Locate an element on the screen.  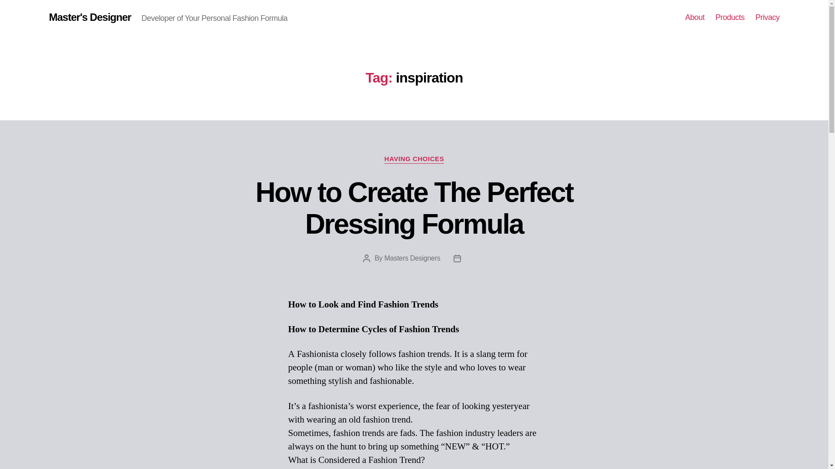
Master's Designer is located at coordinates (90, 17).